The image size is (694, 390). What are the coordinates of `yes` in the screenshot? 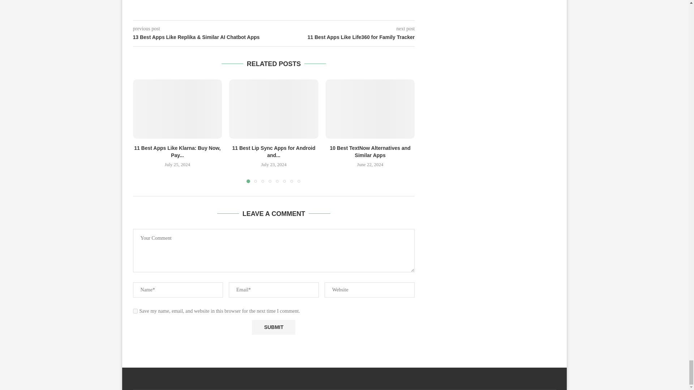 It's located at (135, 311).